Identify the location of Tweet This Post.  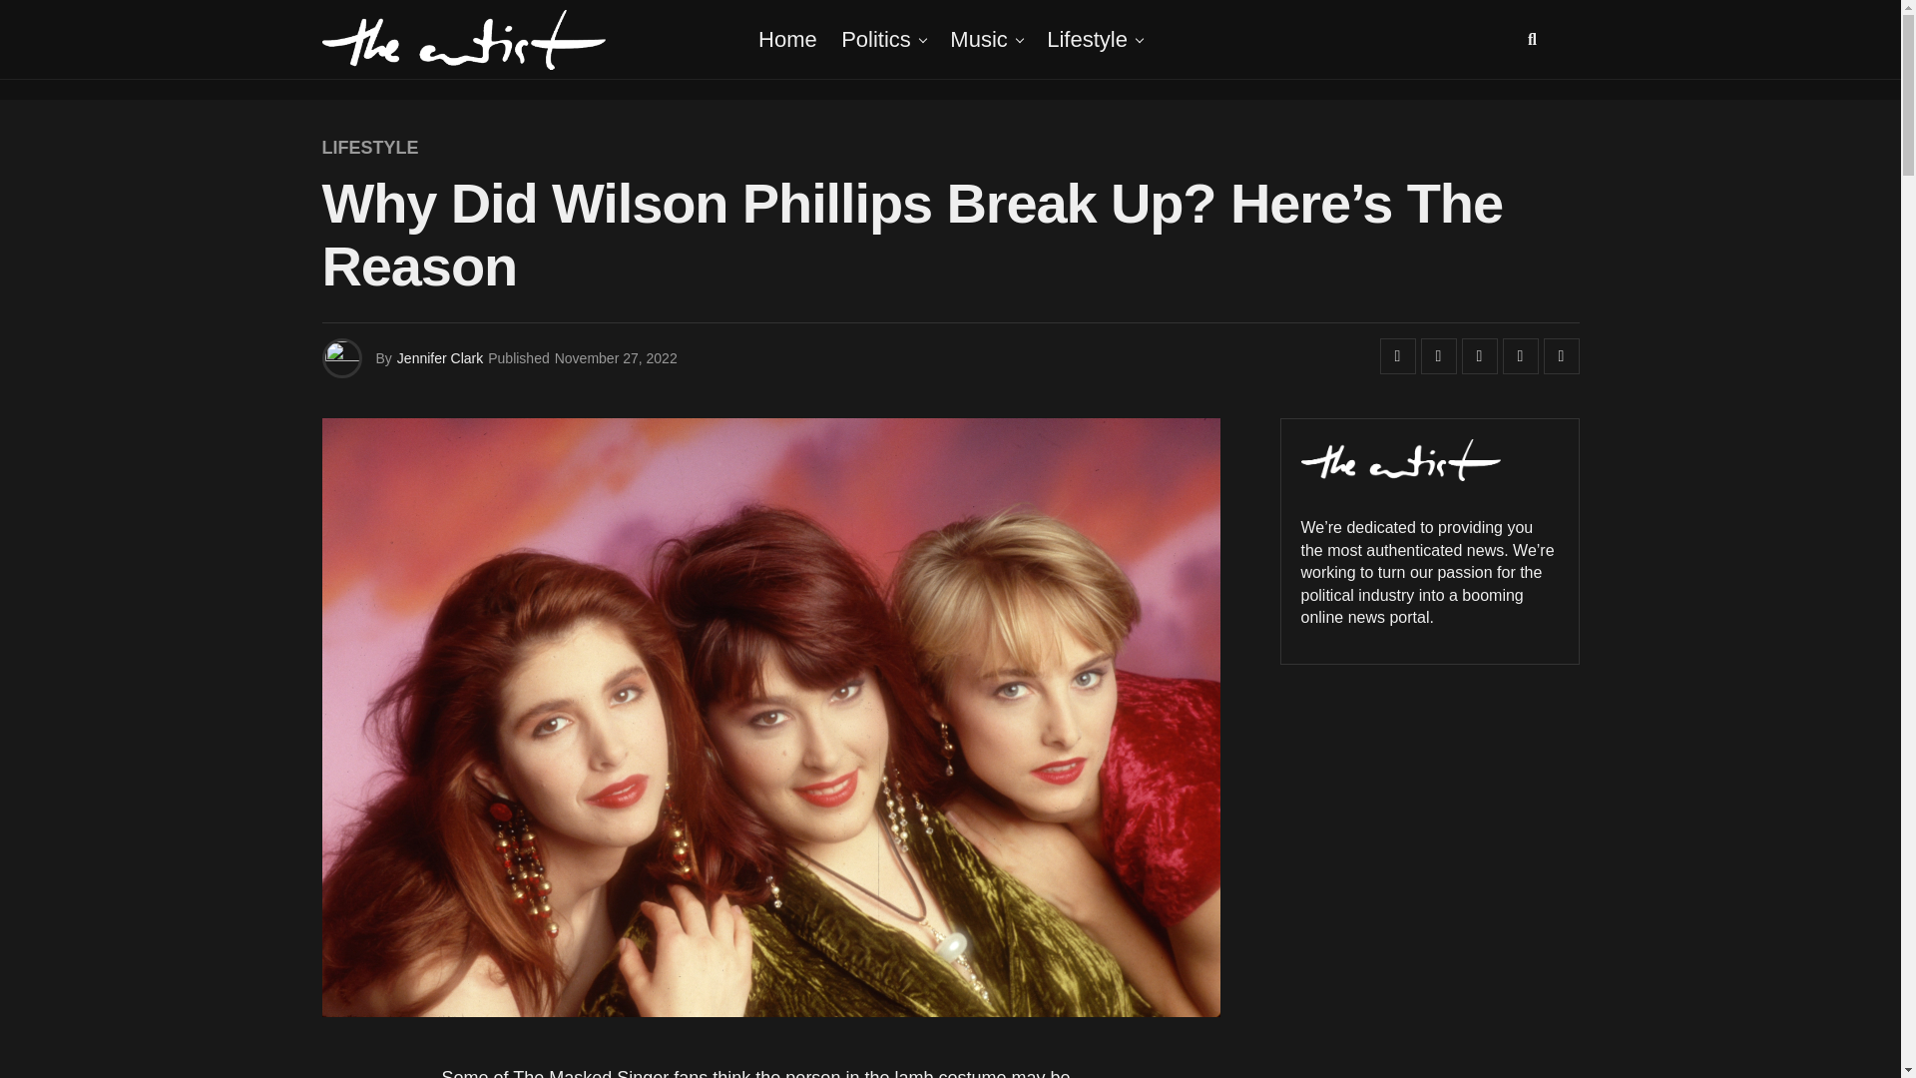
(1439, 355).